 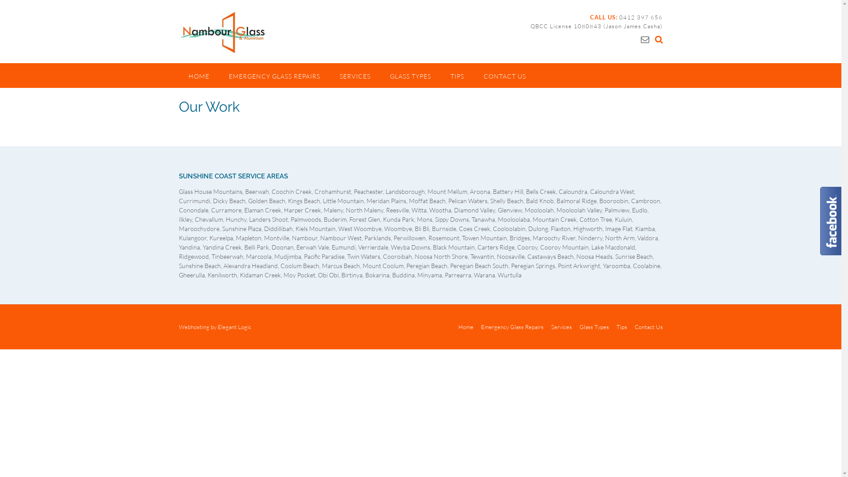 What do you see at coordinates (458, 76) in the screenshot?
I see `TIPS` at bounding box center [458, 76].